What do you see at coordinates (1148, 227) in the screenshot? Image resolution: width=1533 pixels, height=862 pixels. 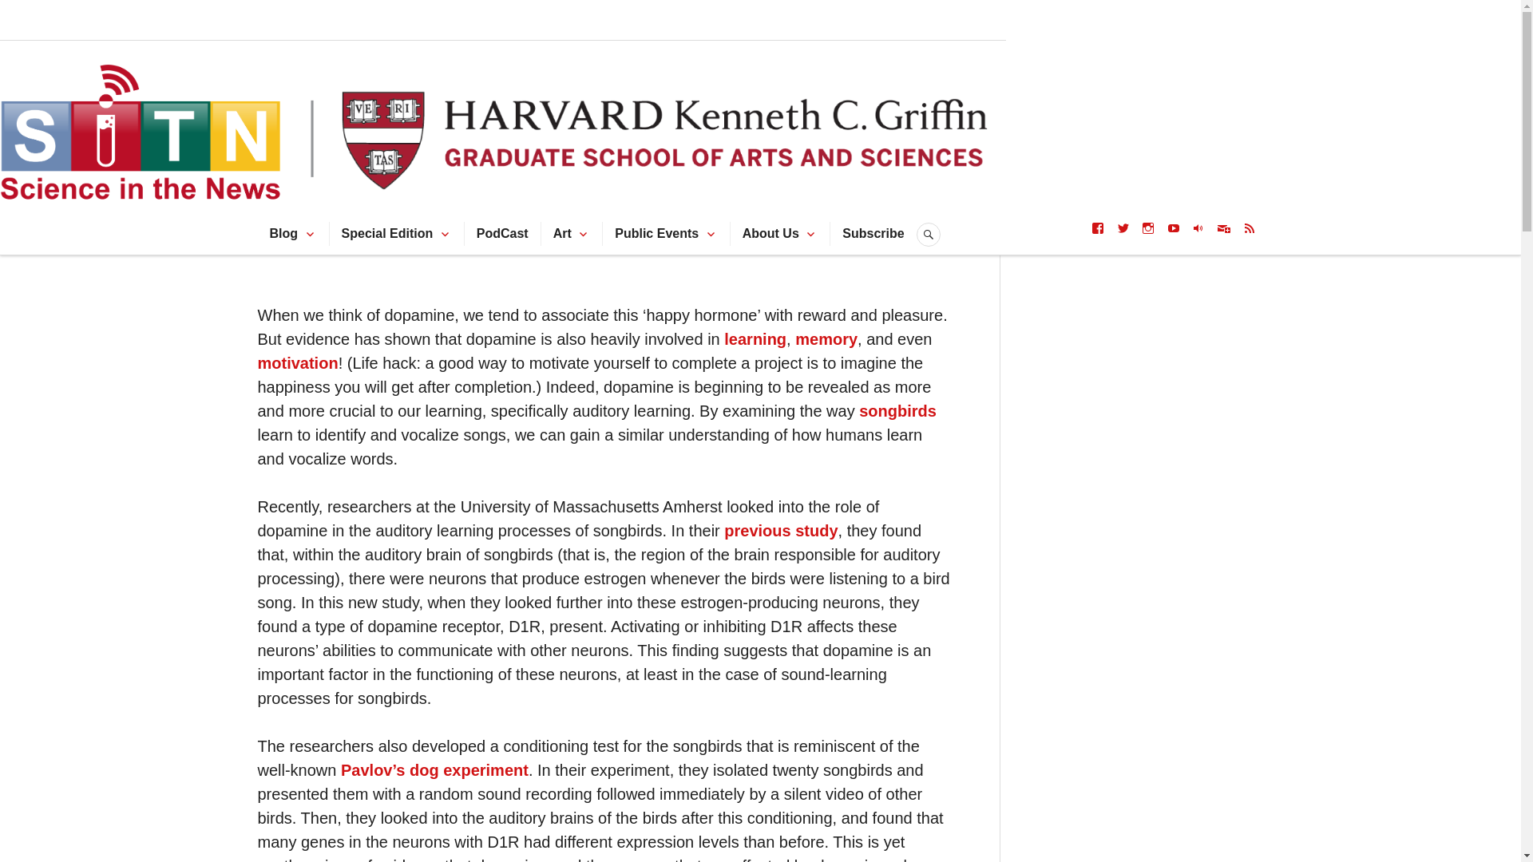 I see `SITN Instagram Page` at bounding box center [1148, 227].